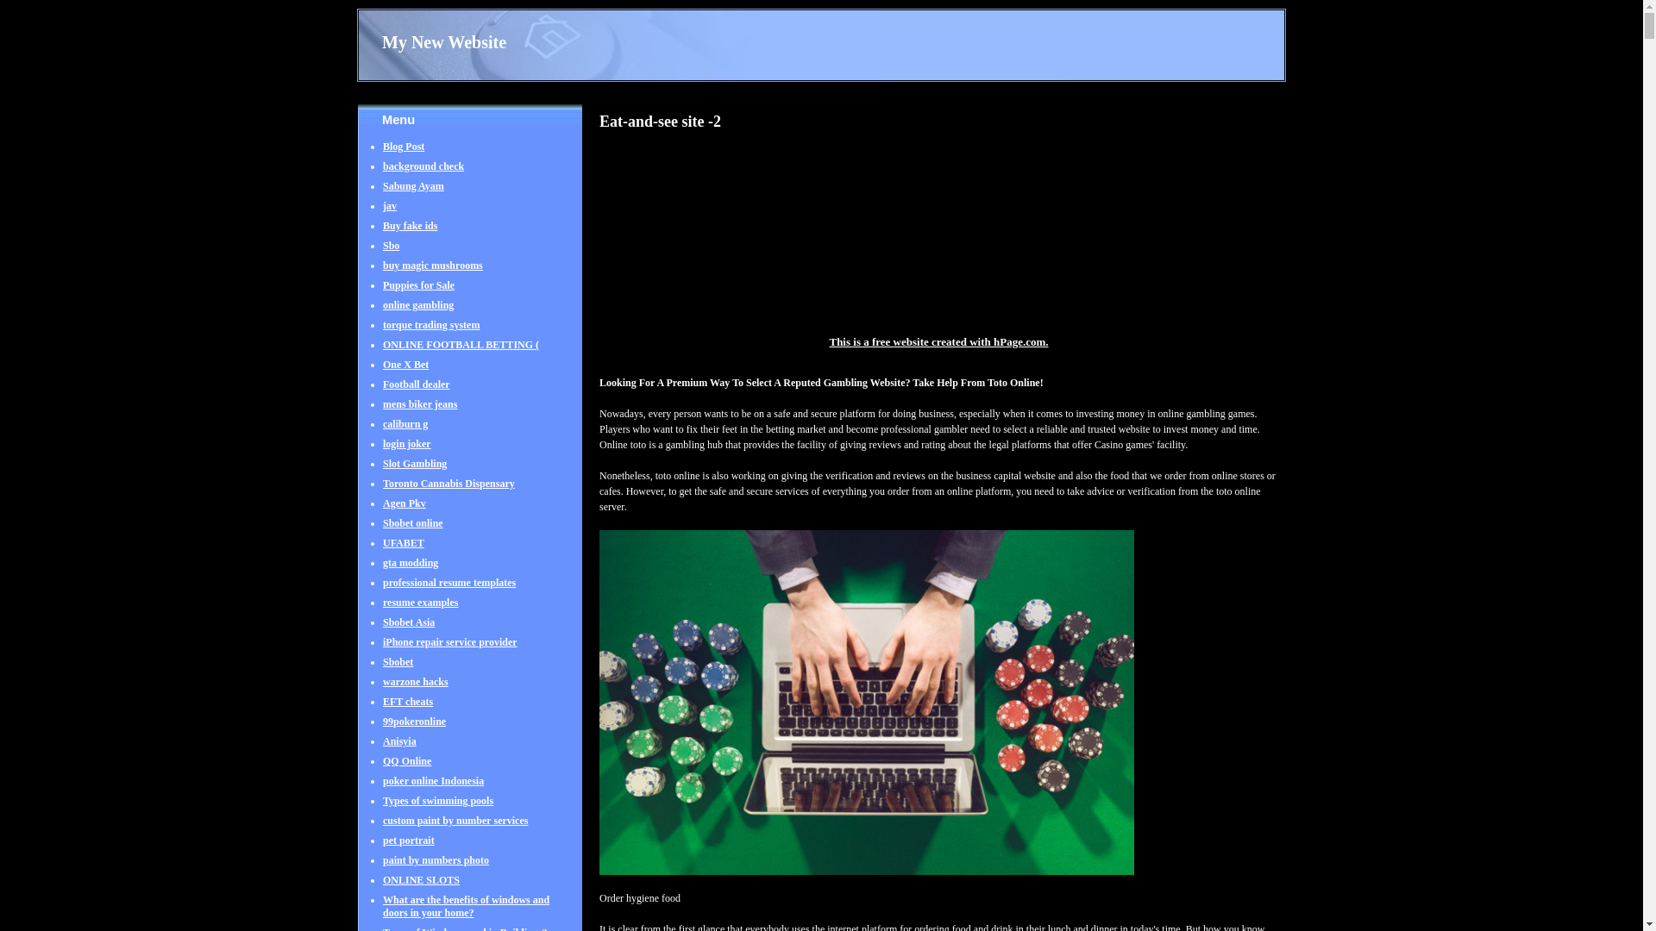  What do you see at coordinates (416, 393) in the screenshot?
I see `Football dealer` at bounding box center [416, 393].